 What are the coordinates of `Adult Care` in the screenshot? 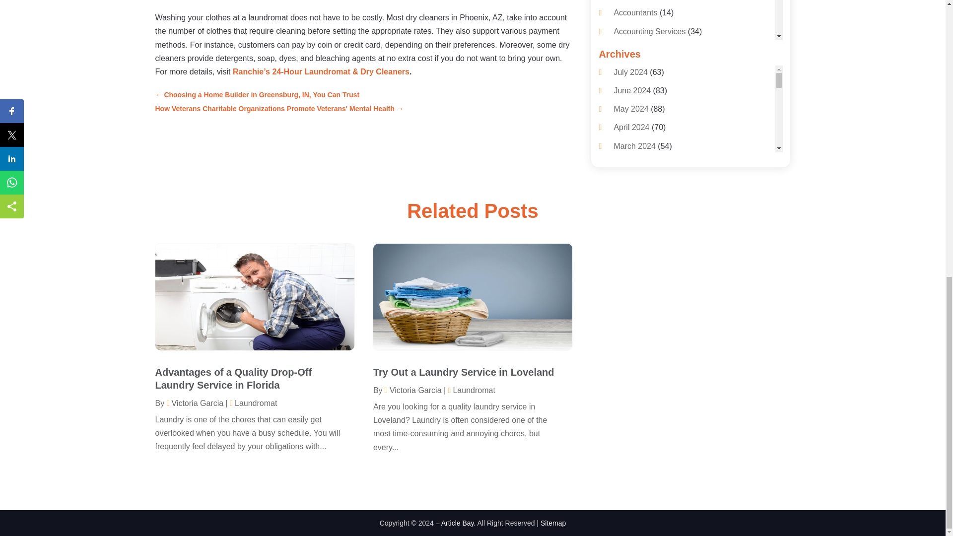 It's located at (632, 105).